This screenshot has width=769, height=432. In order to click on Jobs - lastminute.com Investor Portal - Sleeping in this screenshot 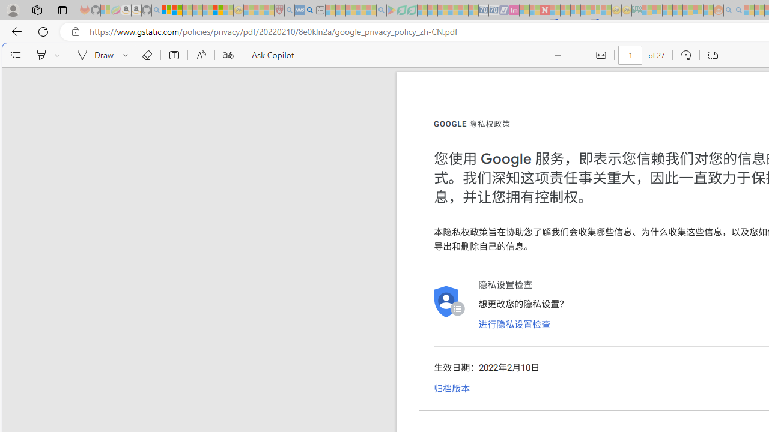, I will do `click(514, 11)`.